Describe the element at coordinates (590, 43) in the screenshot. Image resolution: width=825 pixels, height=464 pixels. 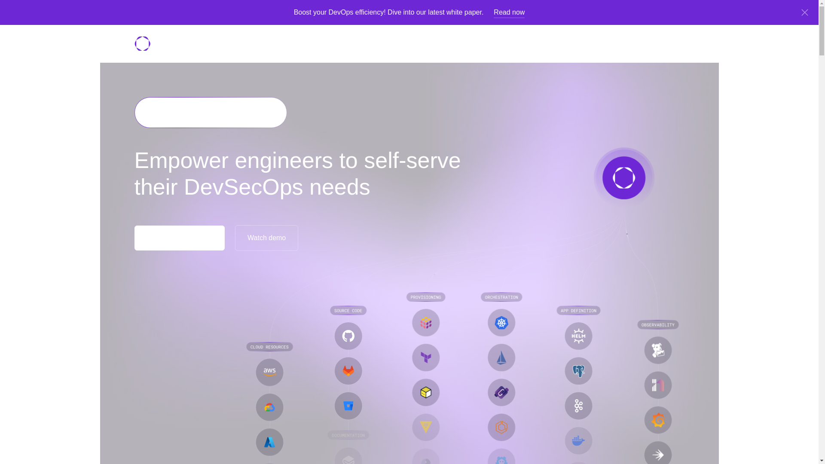
I see `Login` at that location.